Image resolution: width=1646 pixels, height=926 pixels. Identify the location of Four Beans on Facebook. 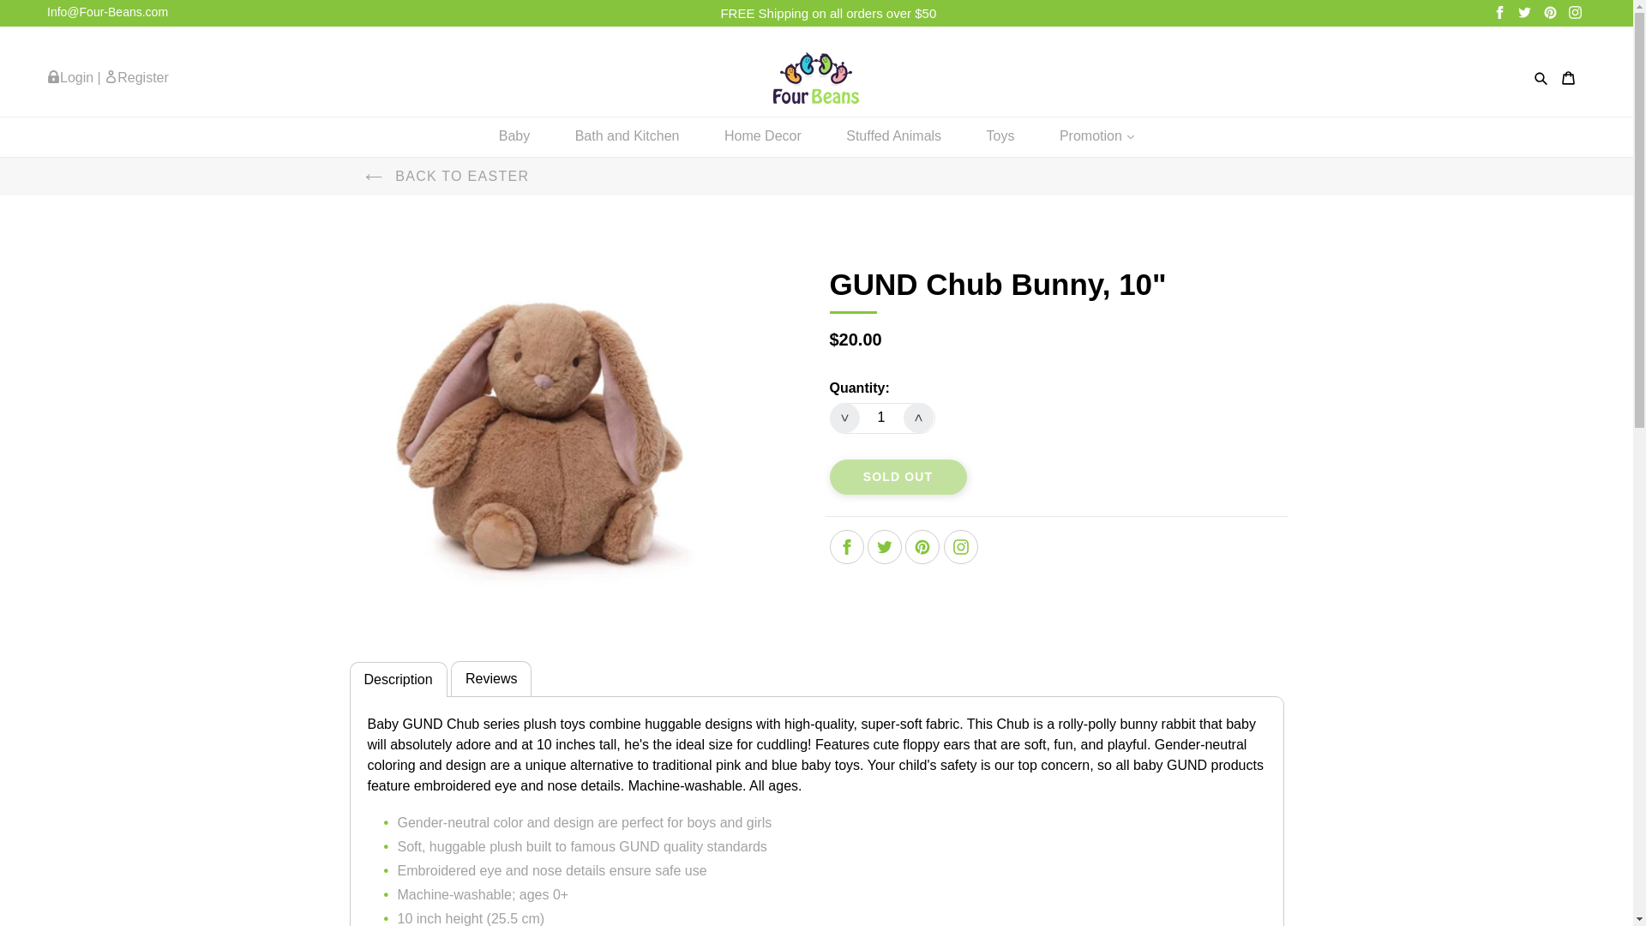
(1500, 12).